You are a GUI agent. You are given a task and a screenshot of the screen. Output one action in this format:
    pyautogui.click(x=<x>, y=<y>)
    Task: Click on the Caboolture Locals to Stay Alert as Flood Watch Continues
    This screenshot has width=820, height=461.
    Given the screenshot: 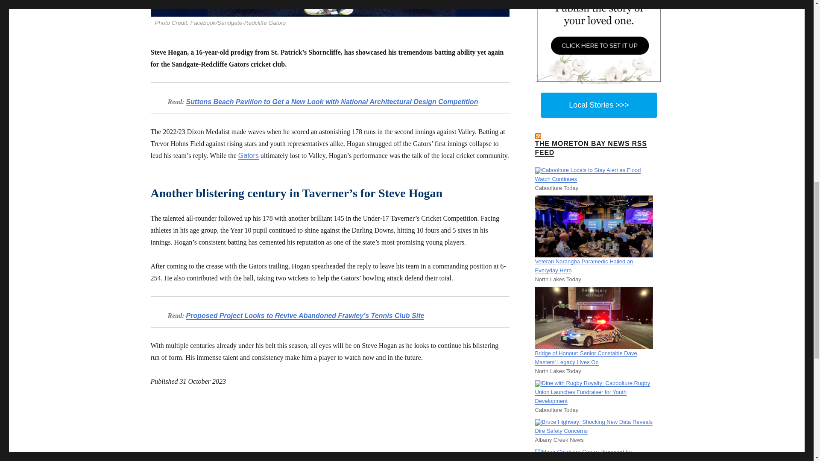 What is the action you would take?
    pyautogui.click(x=587, y=174)
    